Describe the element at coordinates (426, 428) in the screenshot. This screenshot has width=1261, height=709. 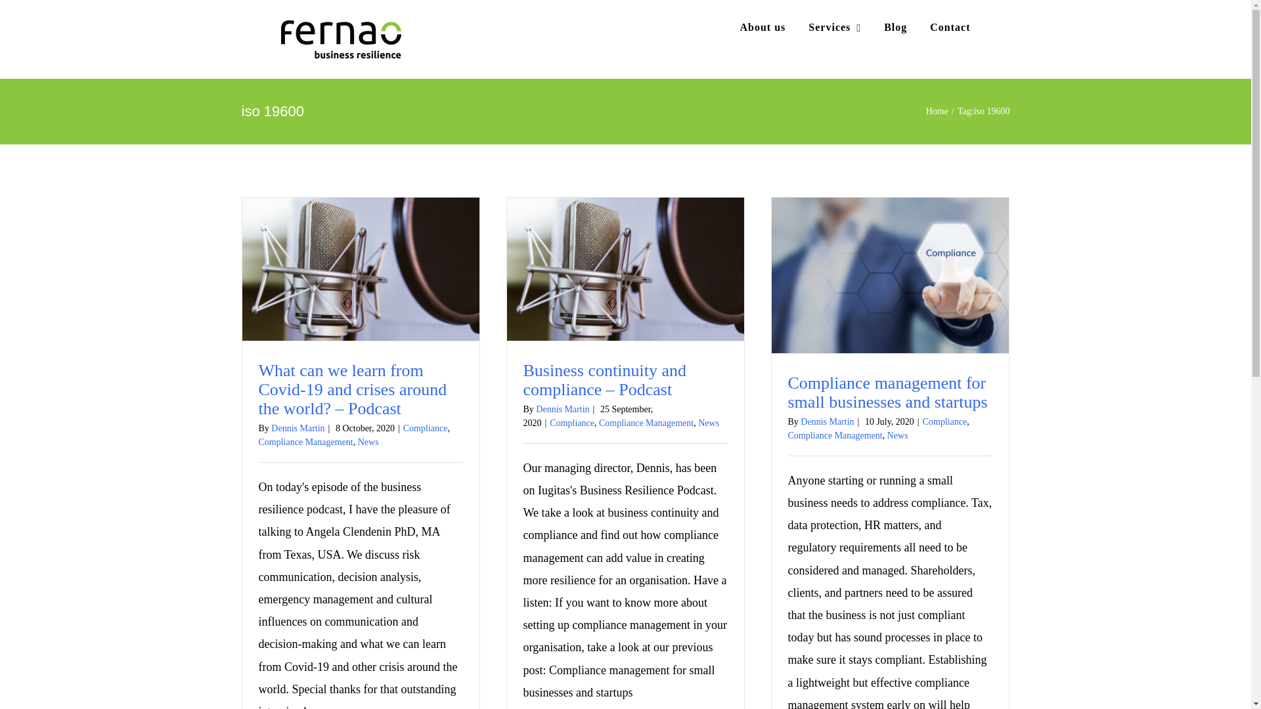
I see `Compliance` at that location.